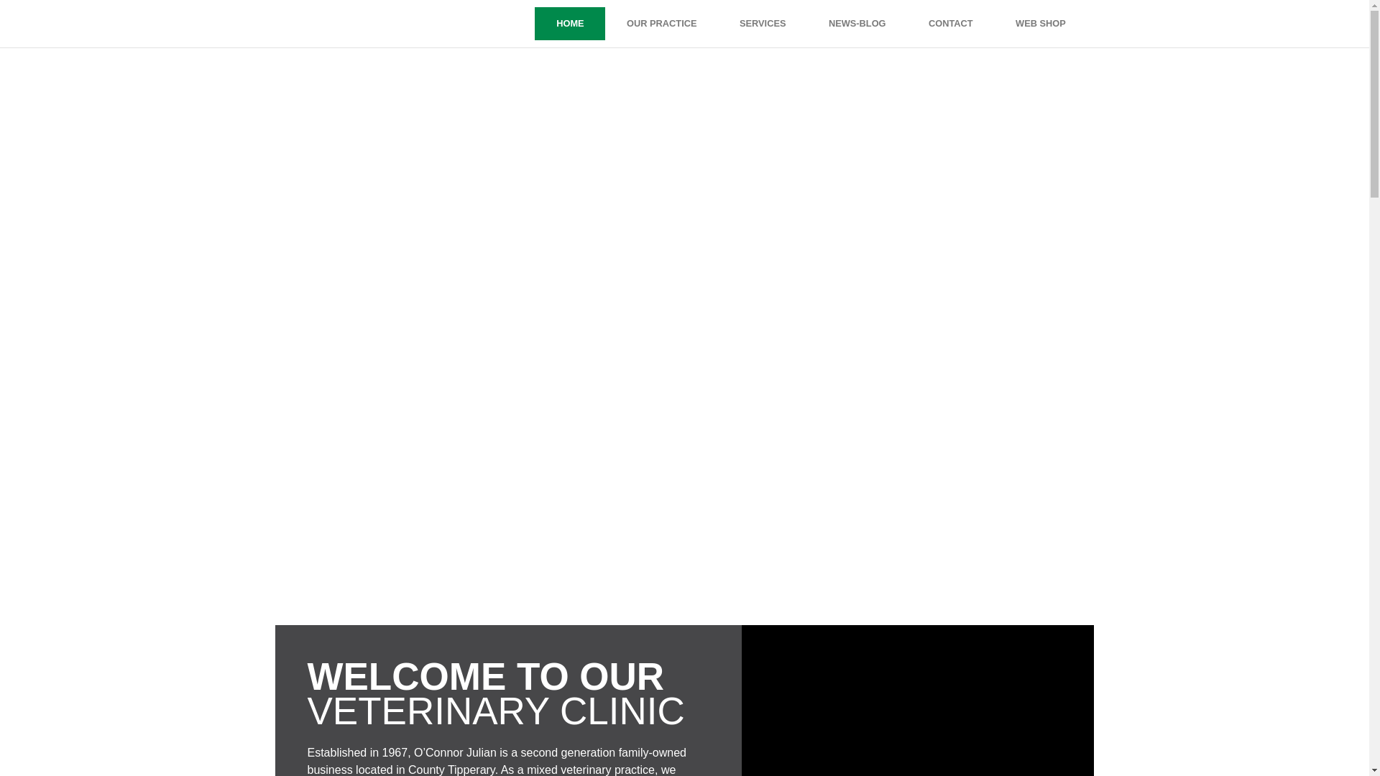 Image resolution: width=1380 pixels, height=776 pixels. What do you see at coordinates (857, 23) in the screenshot?
I see `NEWS-BLOG` at bounding box center [857, 23].